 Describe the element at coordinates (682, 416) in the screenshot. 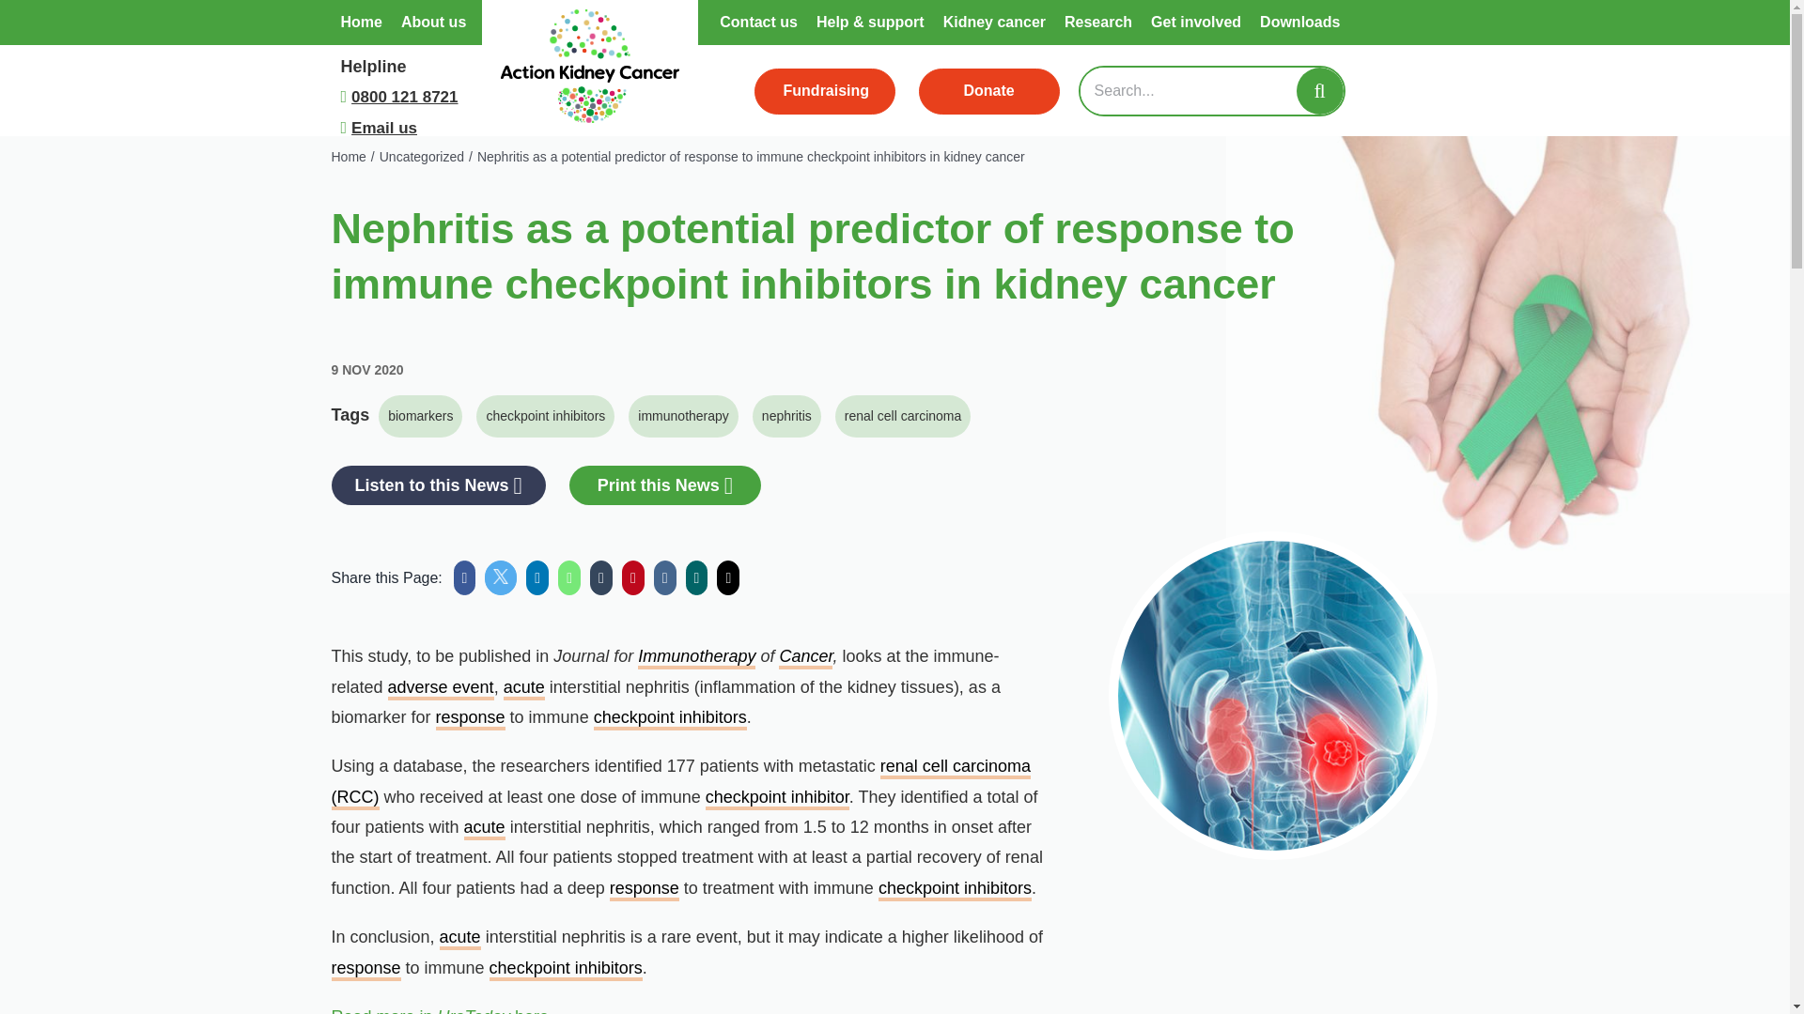

I see `immunotherapy` at that location.